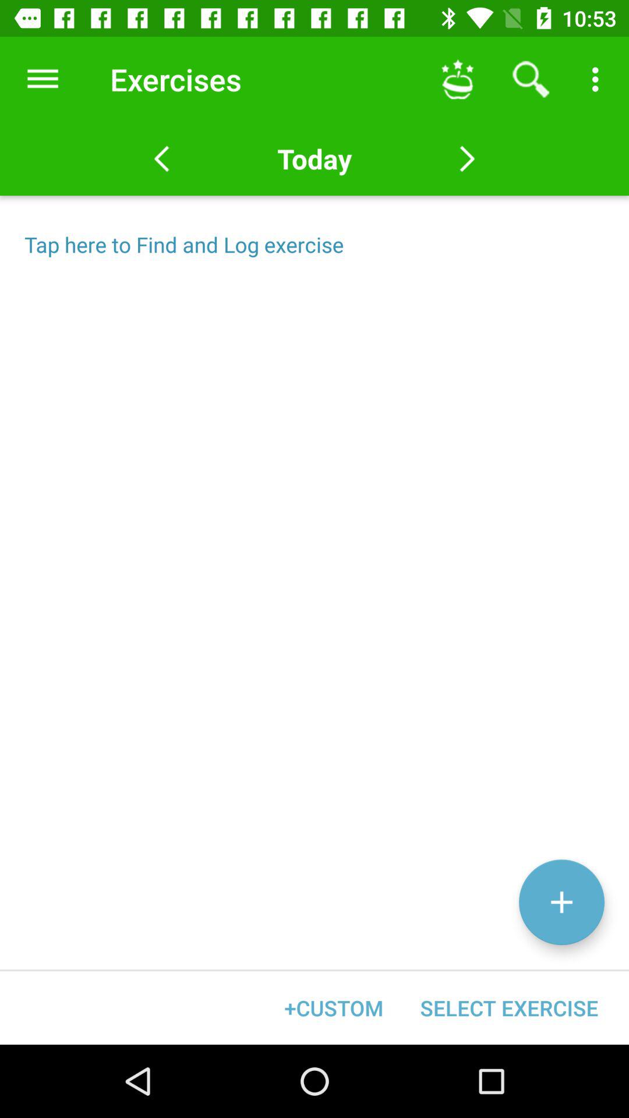  What do you see at coordinates (509, 1007) in the screenshot?
I see `flip until select exercise` at bounding box center [509, 1007].